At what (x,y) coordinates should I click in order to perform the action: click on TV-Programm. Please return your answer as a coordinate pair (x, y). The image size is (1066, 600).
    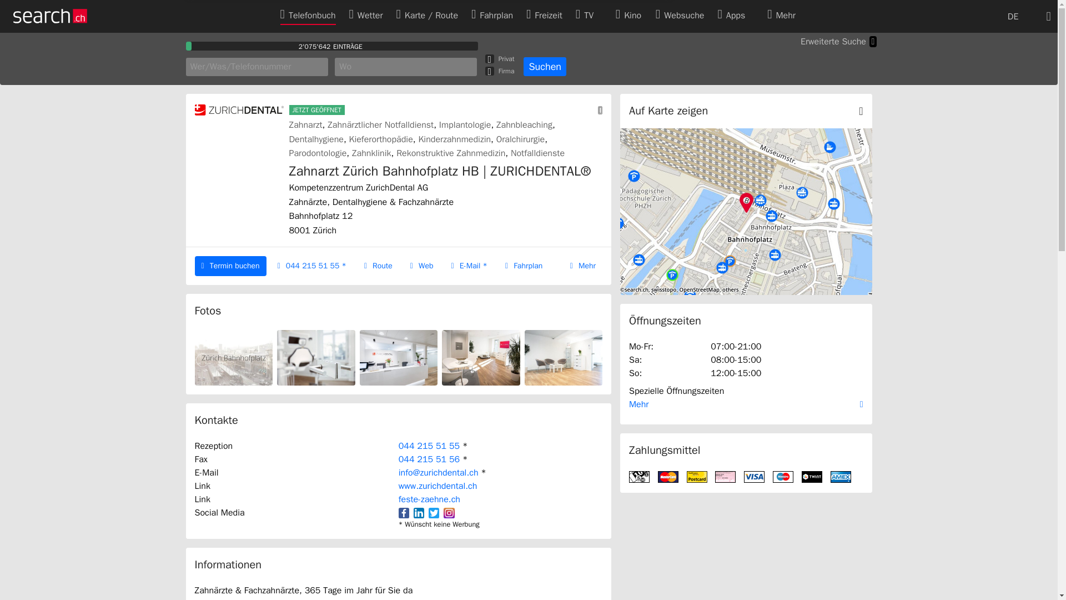
    Looking at the image, I should click on (589, 16).